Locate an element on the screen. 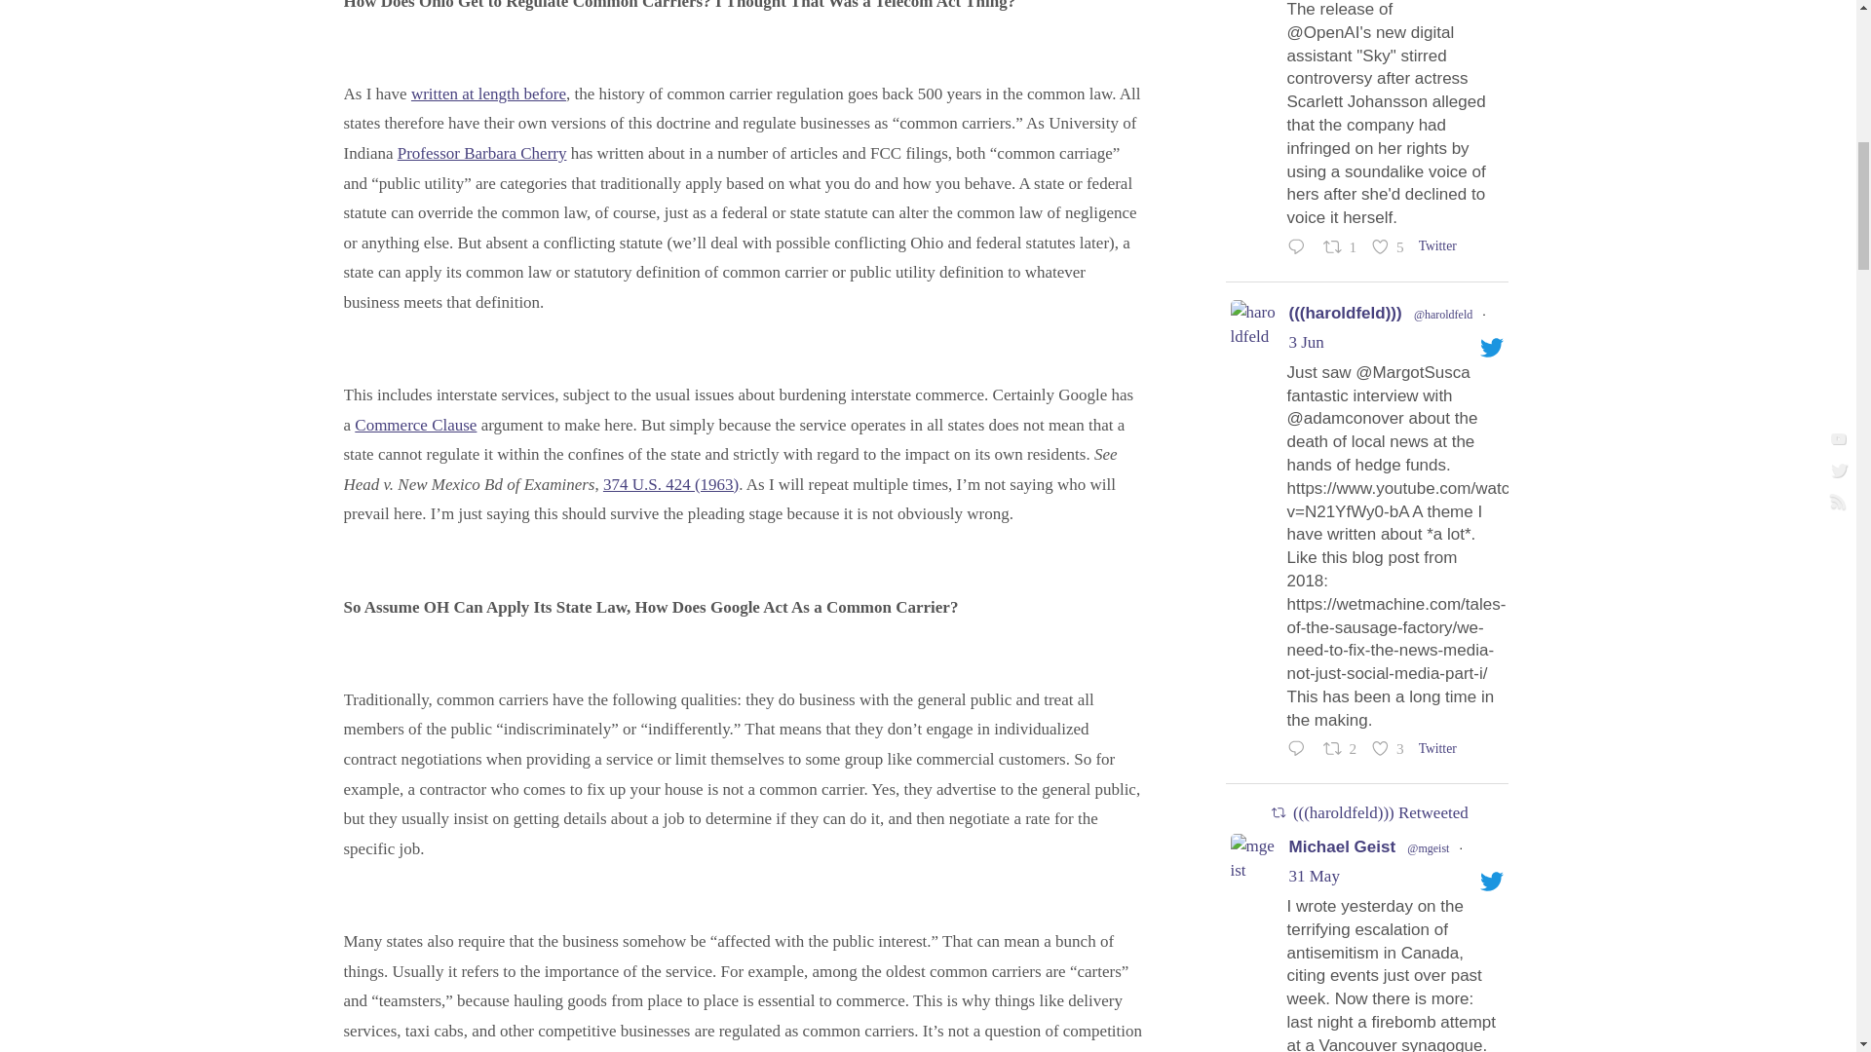  written at length before is located at coordinates (489, 94).